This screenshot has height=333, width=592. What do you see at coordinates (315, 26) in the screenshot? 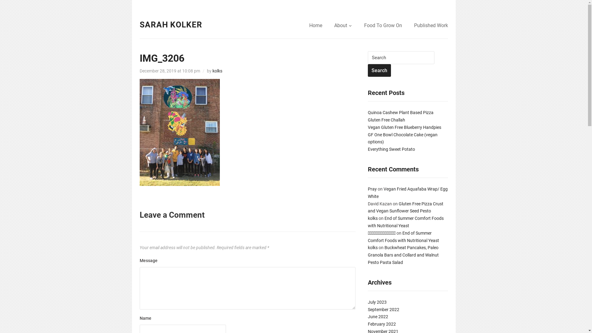
I see `Home` at bounding box center [315, 26].